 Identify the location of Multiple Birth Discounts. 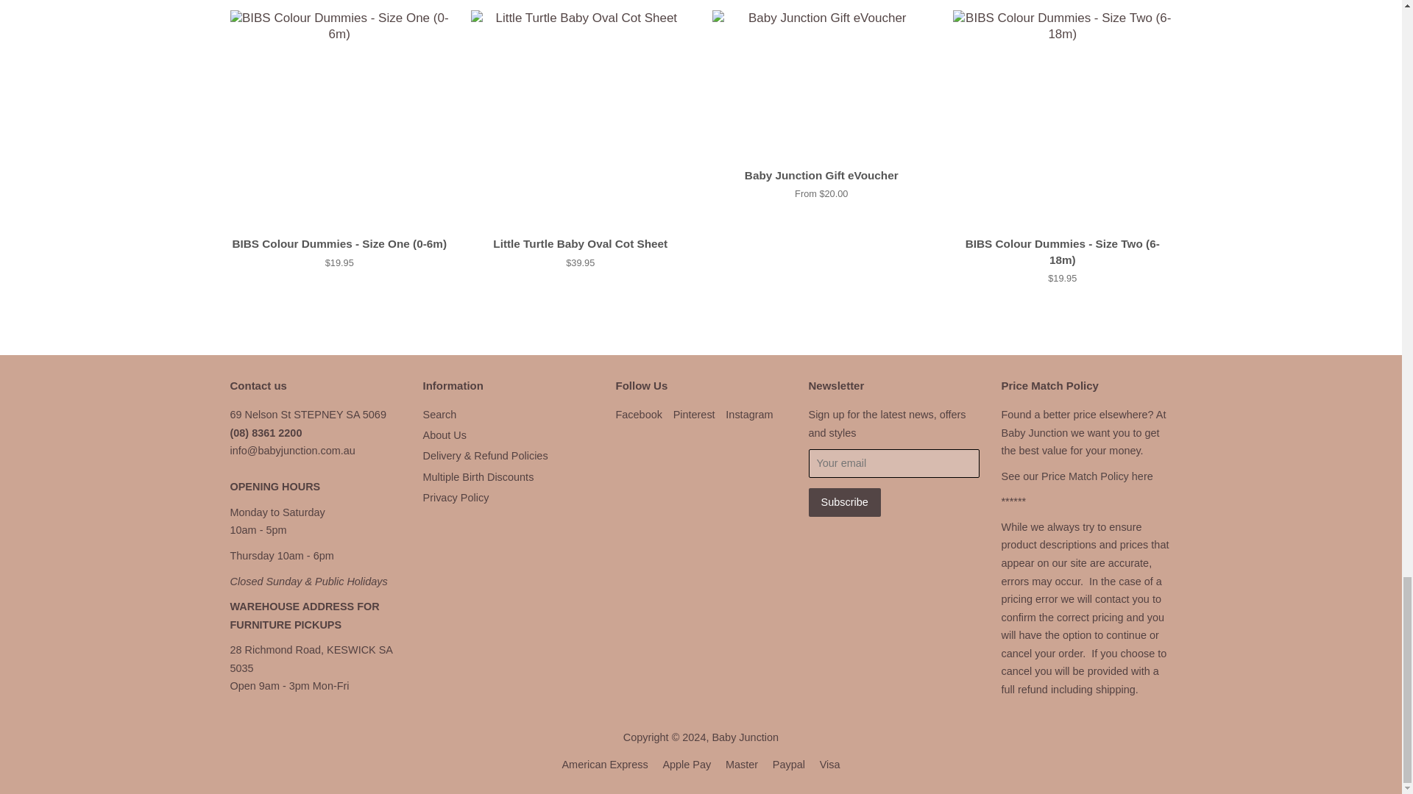
(478, 476).